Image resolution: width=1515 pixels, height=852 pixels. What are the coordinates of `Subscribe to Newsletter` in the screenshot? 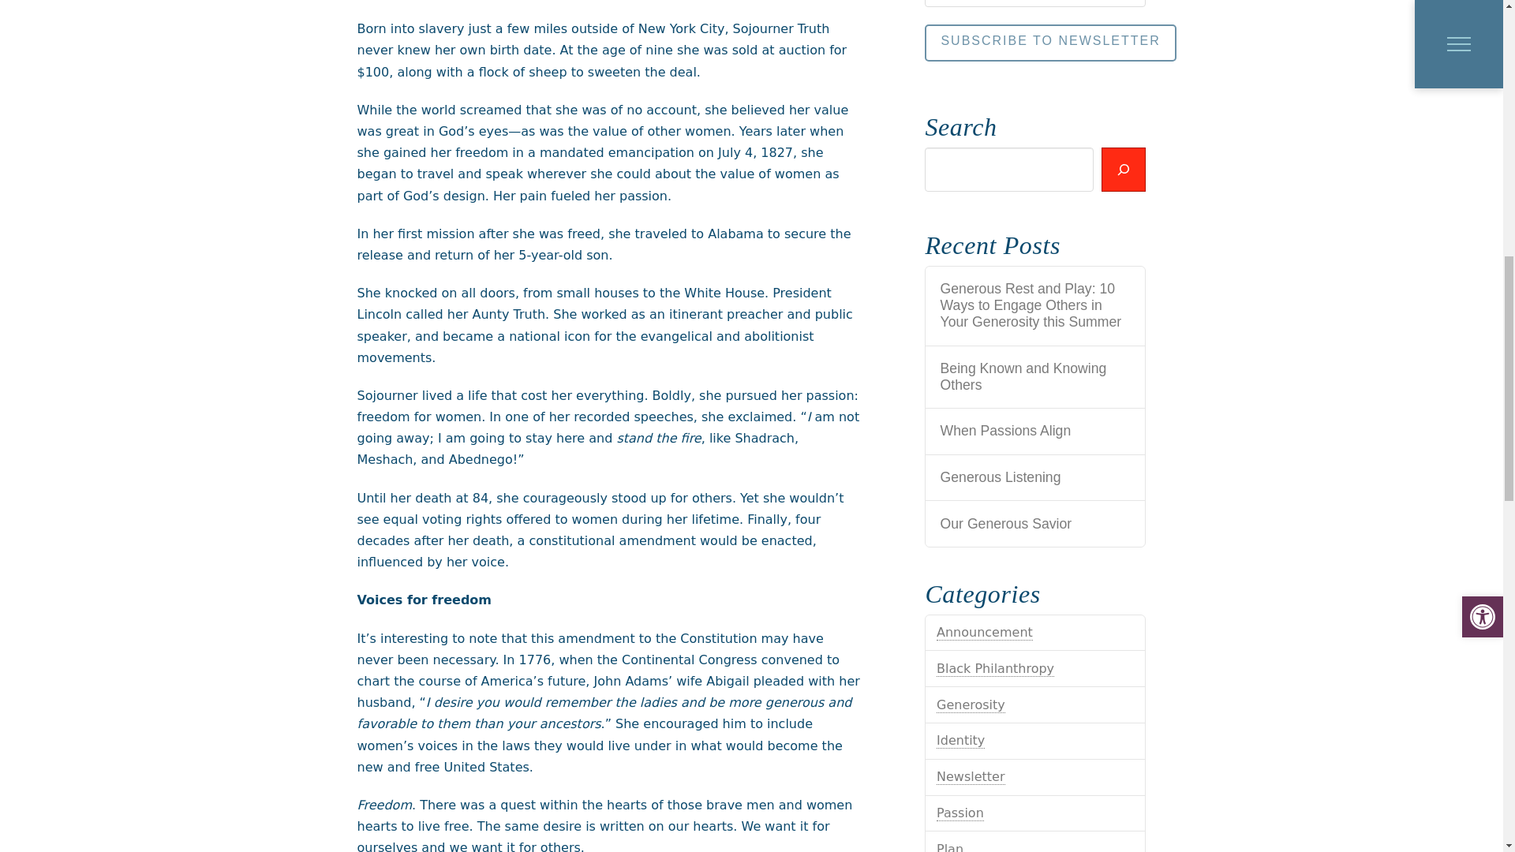 It's located at (1049, 43).